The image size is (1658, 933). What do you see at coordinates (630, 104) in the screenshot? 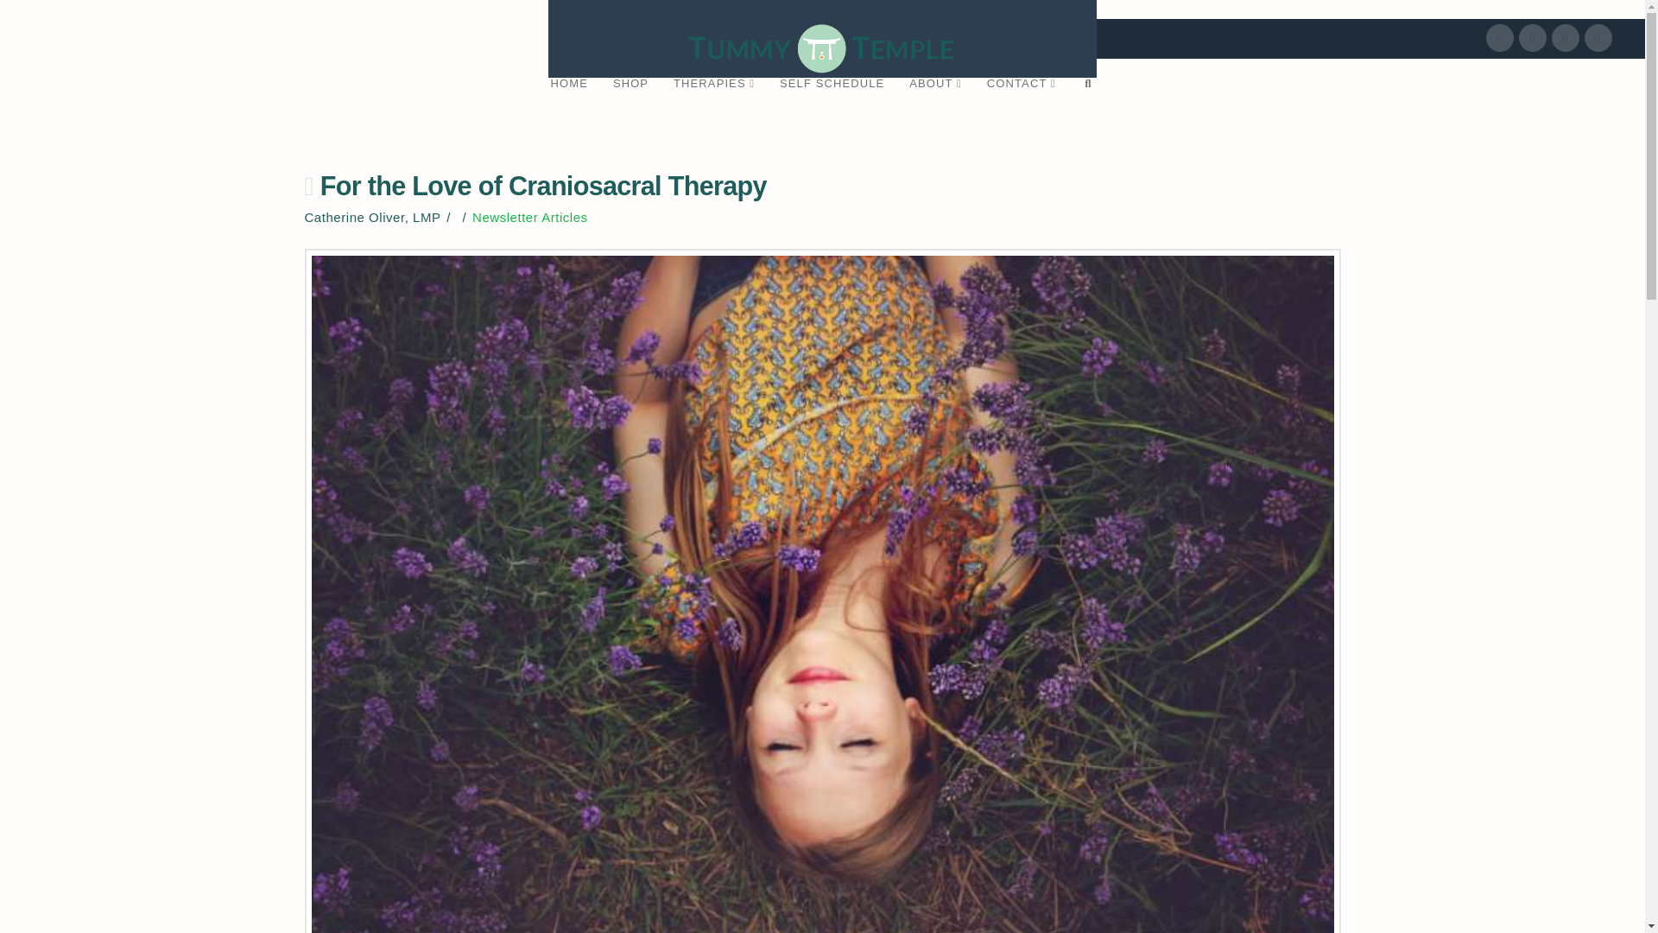
I see `SHOP` at bounding box center [630, 104].